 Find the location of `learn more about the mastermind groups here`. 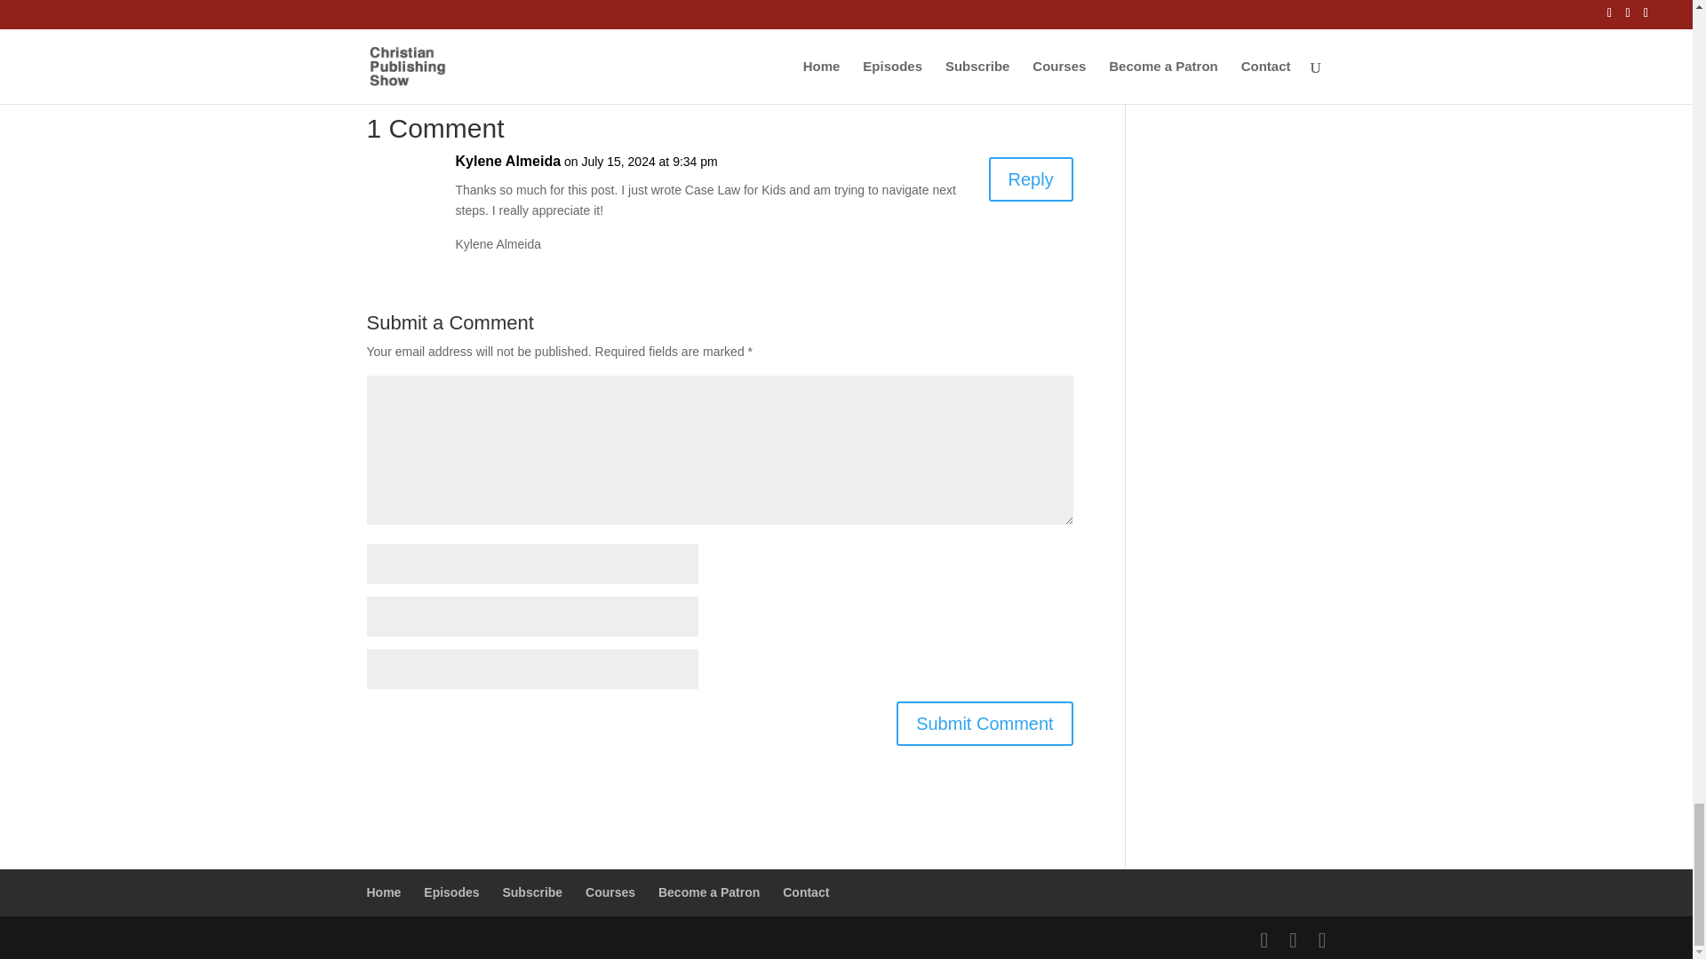

learn more about the mastermind groups here is located at coordinates (540, 15).